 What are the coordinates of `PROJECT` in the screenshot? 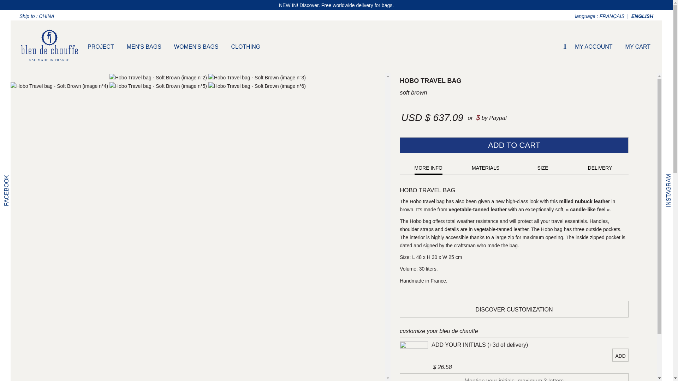 It's located at (101, 47).